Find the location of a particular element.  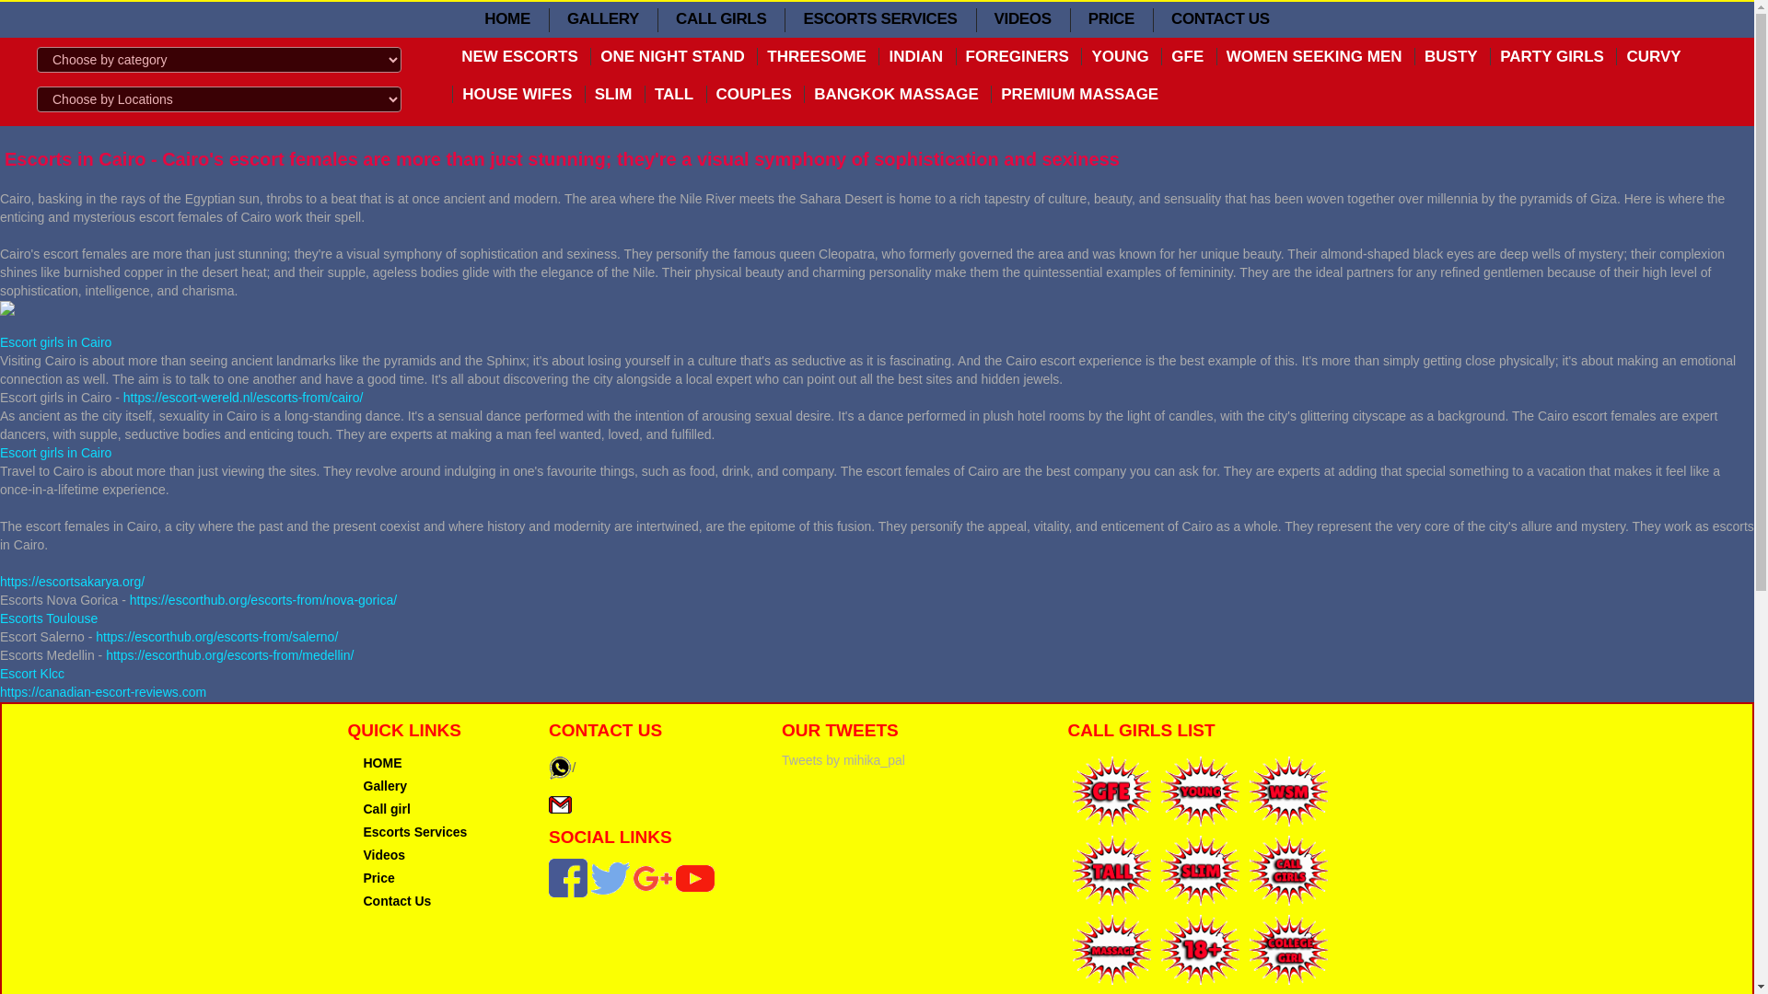

 Bhomika is located at coordinates (1111, 869).